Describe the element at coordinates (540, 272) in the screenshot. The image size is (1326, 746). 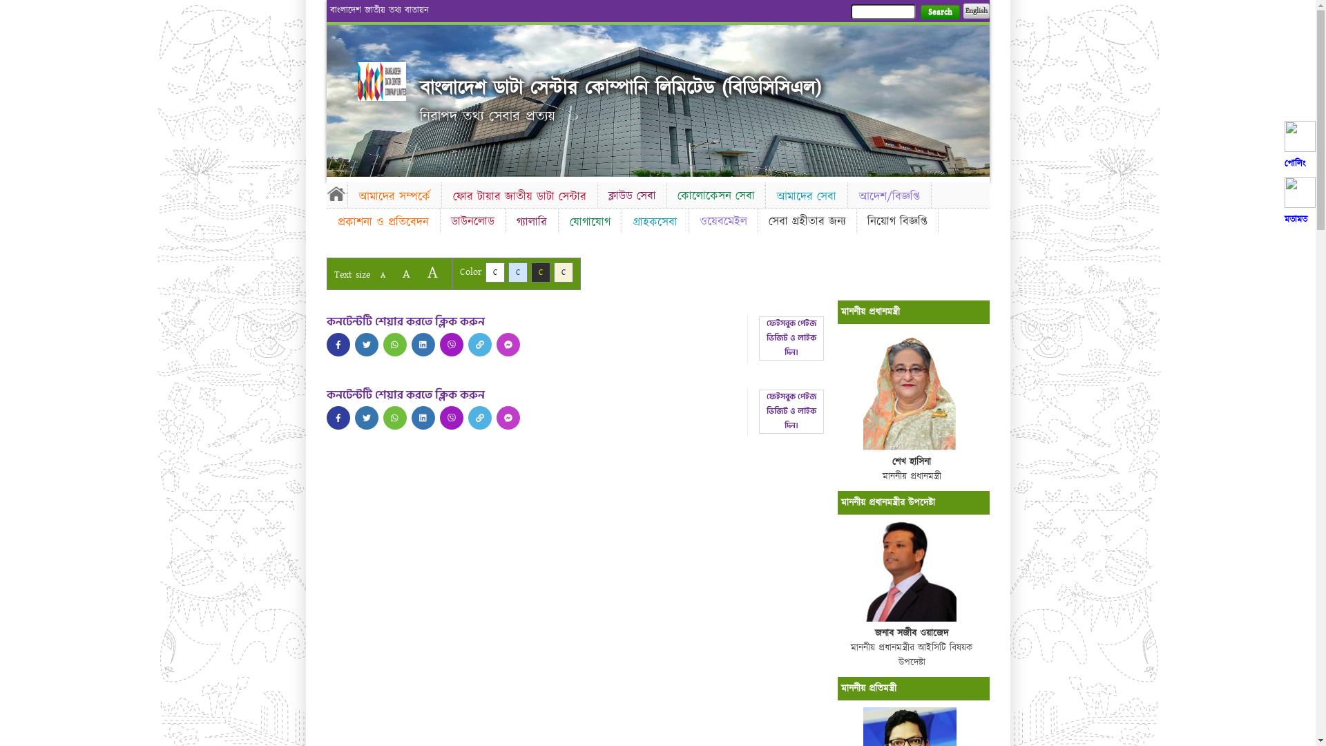
I see `C` at that location.